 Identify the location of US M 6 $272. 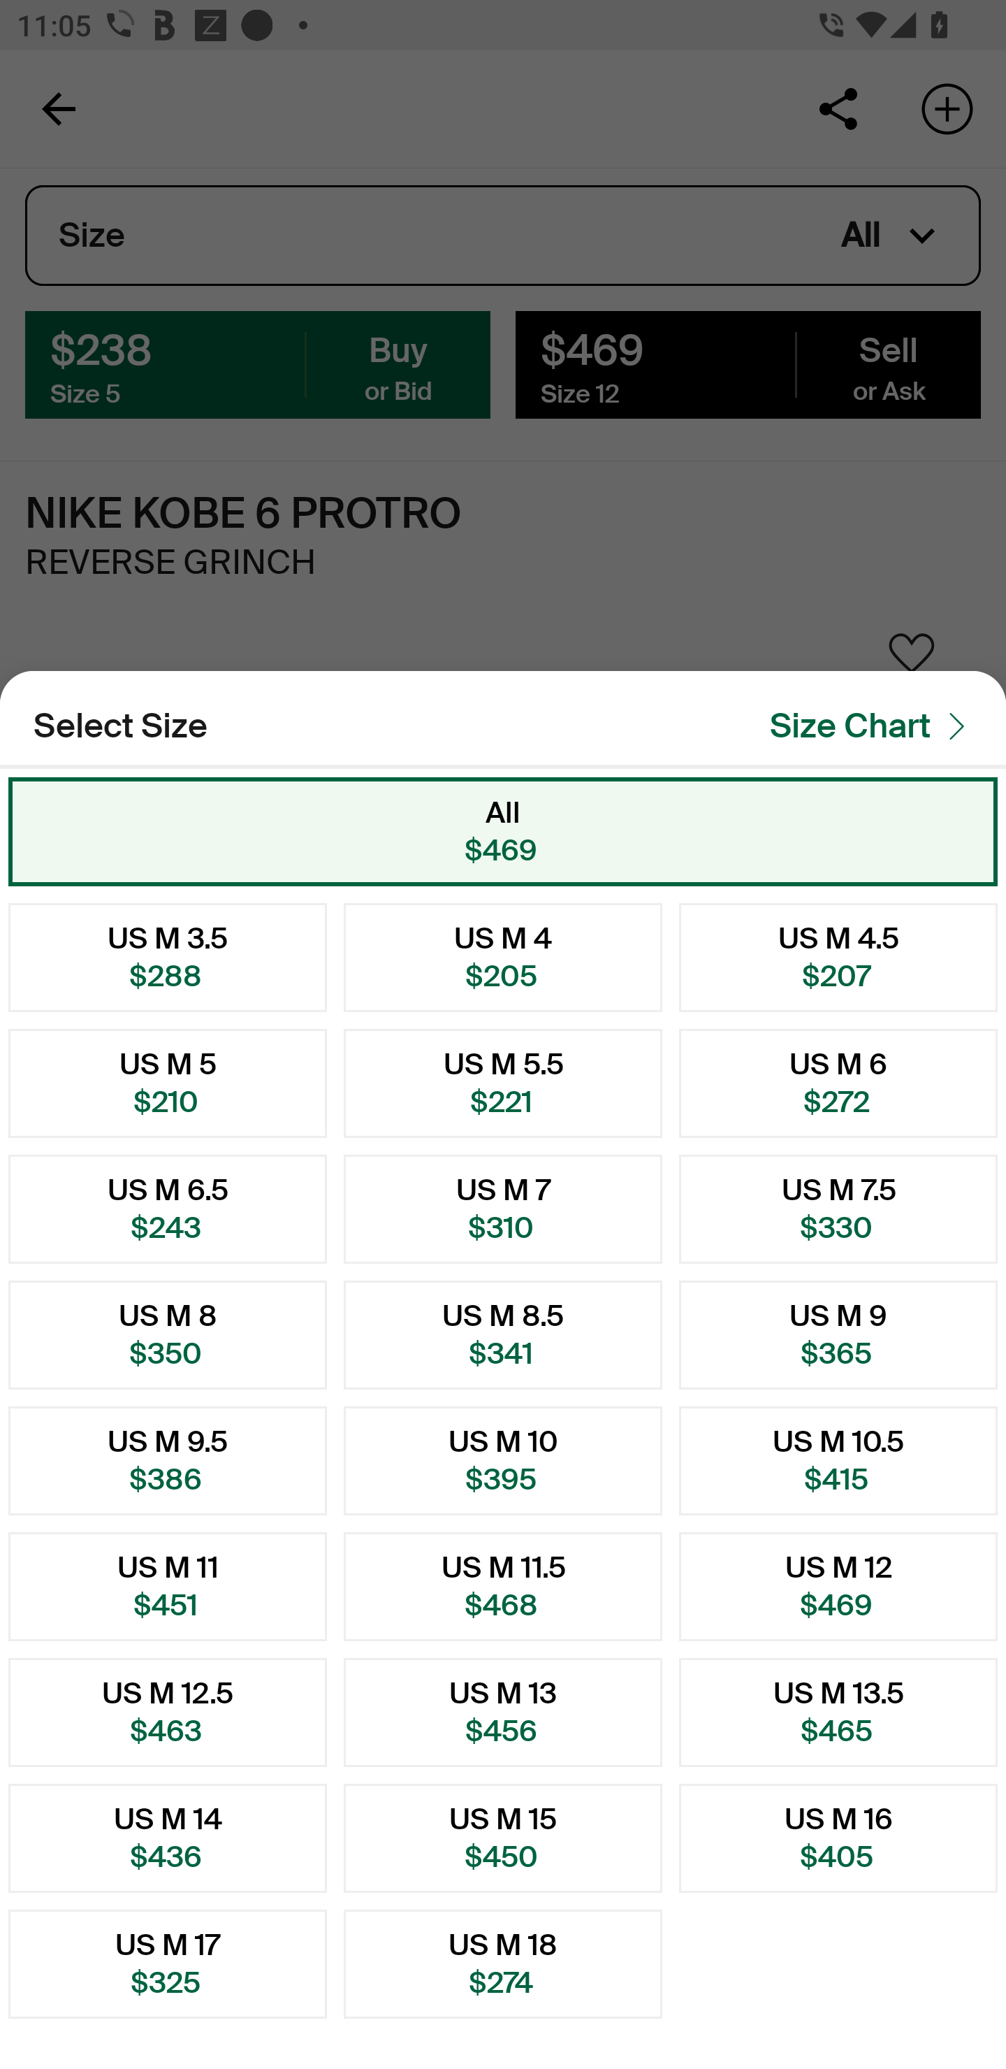
(838, 1083).